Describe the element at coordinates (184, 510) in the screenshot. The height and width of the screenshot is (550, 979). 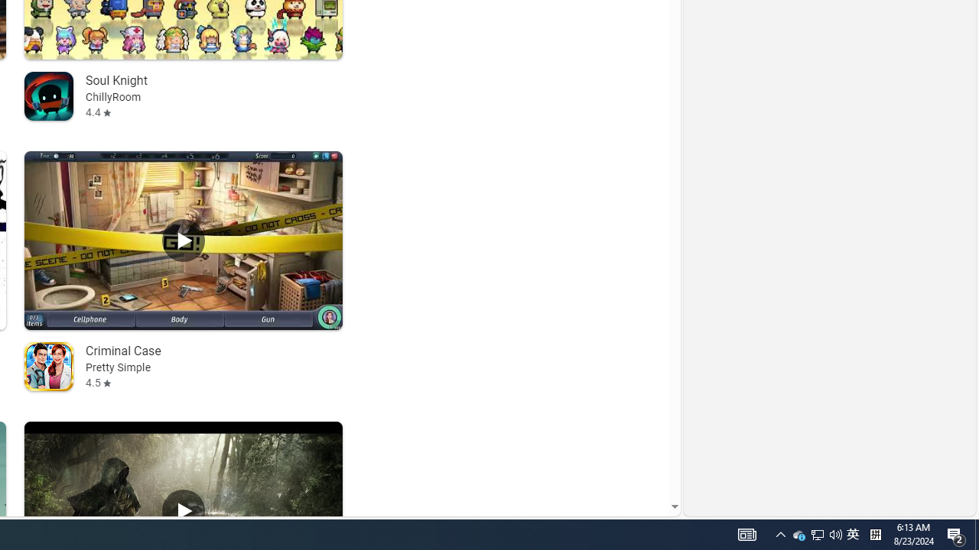
I see `Play Cover Fire: Offline Shooting` at that location.